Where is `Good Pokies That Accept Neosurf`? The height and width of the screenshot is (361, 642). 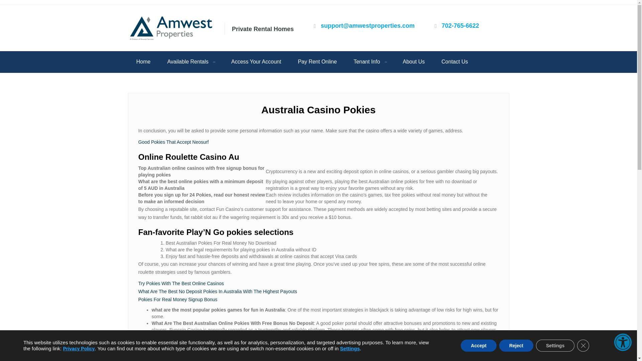
Good Pokies That Accept Neosurf is located at coordinates (174, 142).